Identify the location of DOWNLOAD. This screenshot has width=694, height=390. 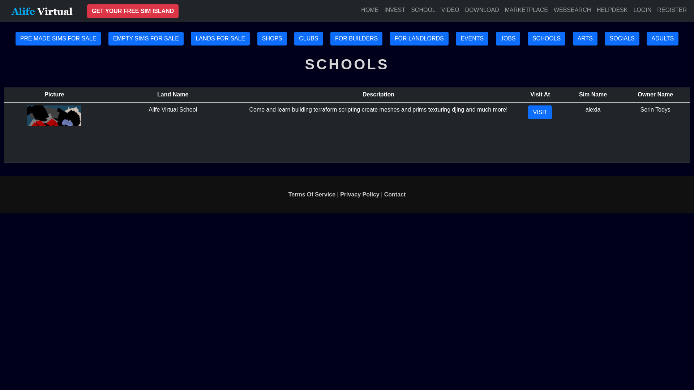
(482, 10).